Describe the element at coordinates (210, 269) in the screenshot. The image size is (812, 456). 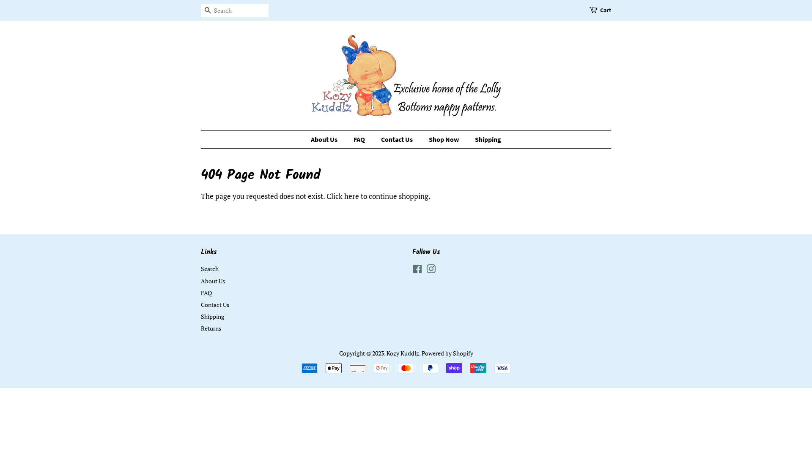
I see `Search` at that location.